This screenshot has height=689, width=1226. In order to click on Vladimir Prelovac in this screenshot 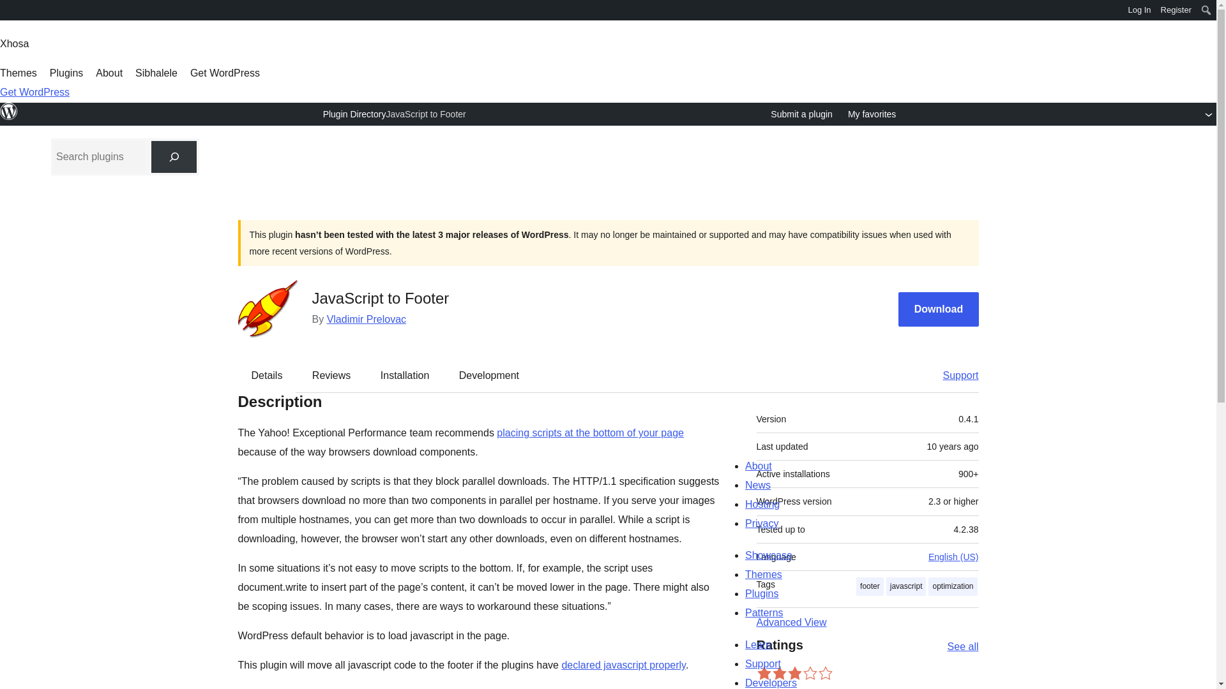, I will do `click(367, 319)`.